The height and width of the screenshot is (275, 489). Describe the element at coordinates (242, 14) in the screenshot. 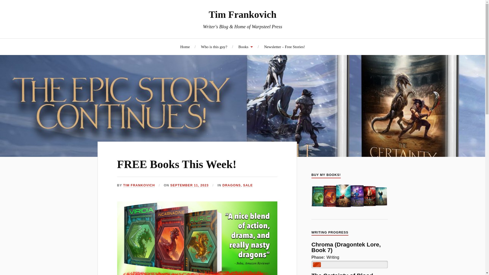

I see `Tim Frankovich` at that location.